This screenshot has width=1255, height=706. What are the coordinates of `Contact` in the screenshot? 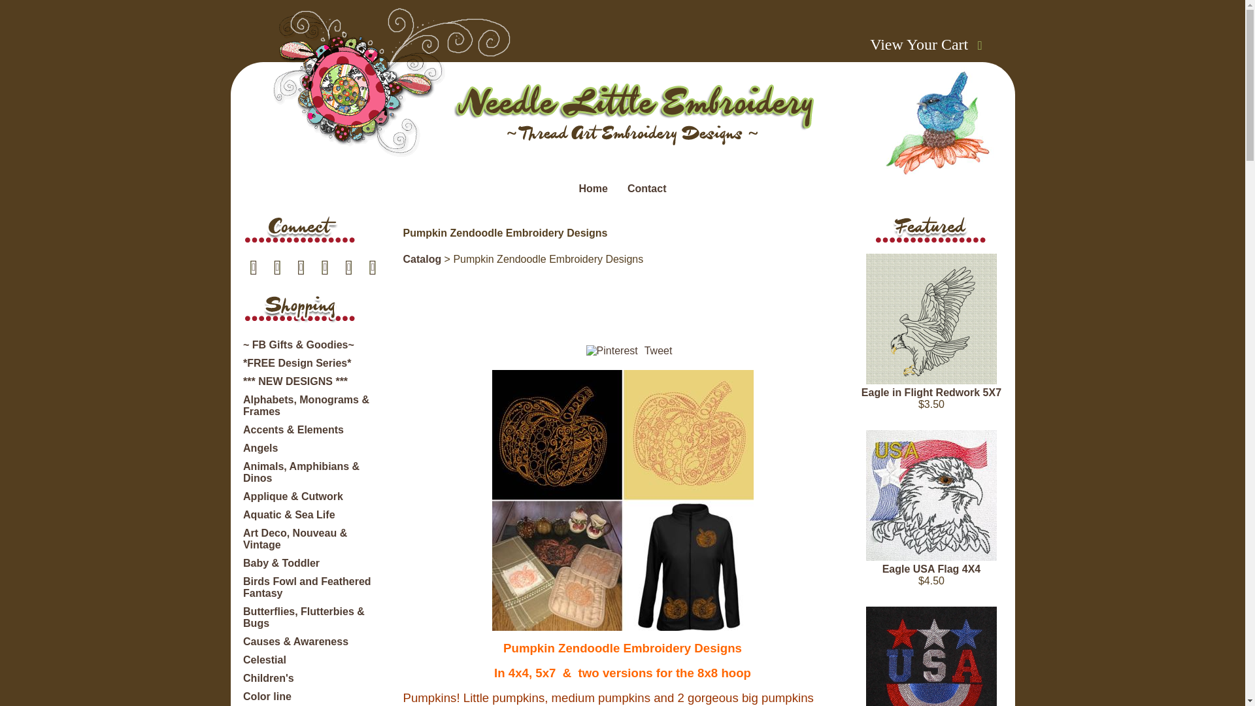 It's located at (647, 188).